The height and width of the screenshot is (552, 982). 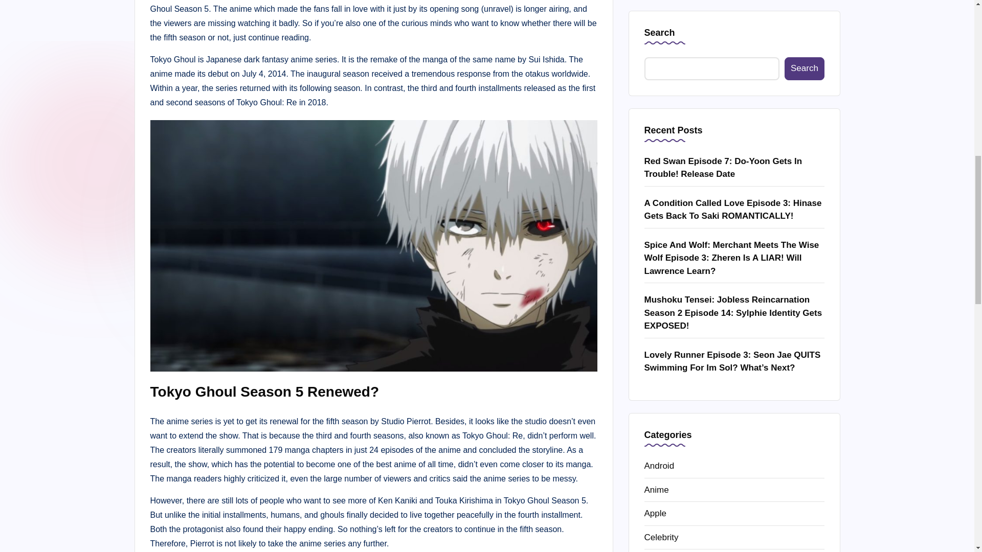 What do you see at coordinates (734, 77) in the screenshot?
I see `Apple` at bounding box center [734, 77].